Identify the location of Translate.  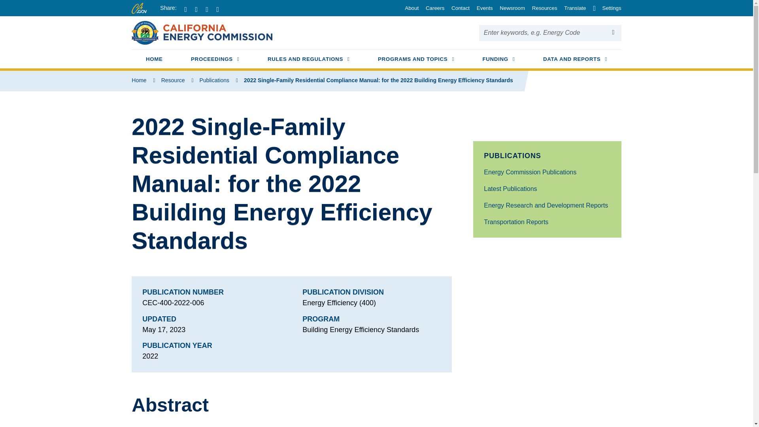
(154, 60).